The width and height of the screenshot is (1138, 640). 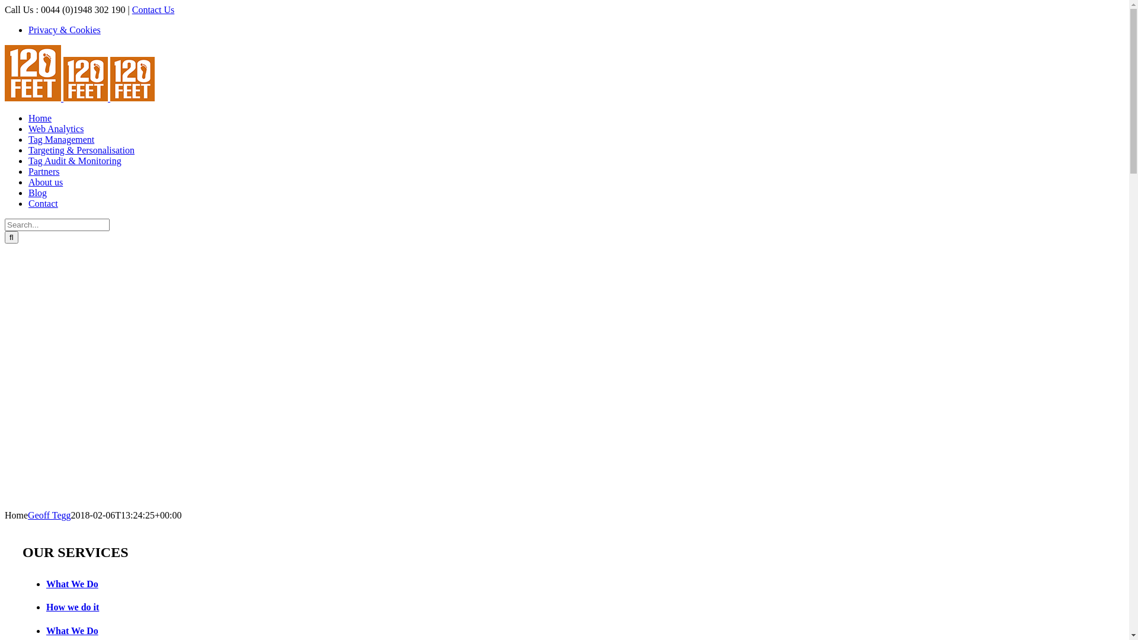 I want to click on Contact, so click(x=43, y=204).